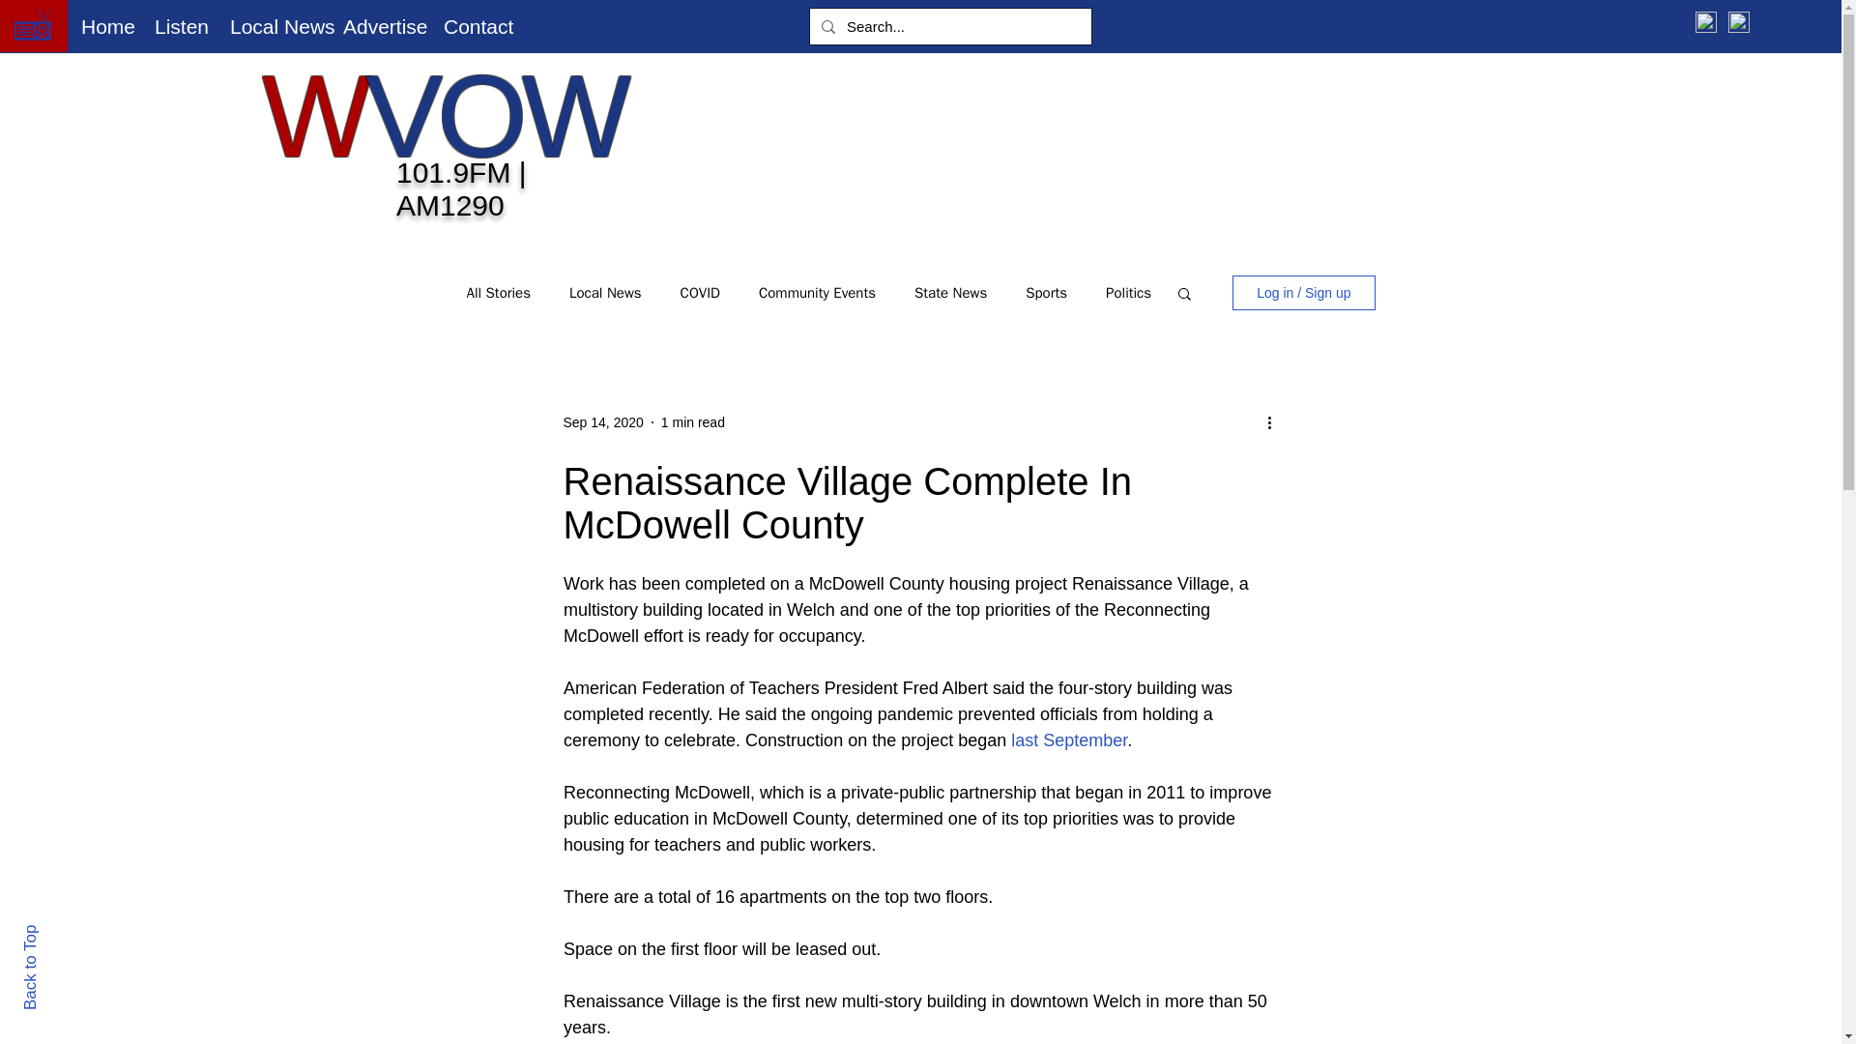 Image resolution: width=1856 pixels, height=1044 pixels. I want to click on Contact, so click(474, 26).